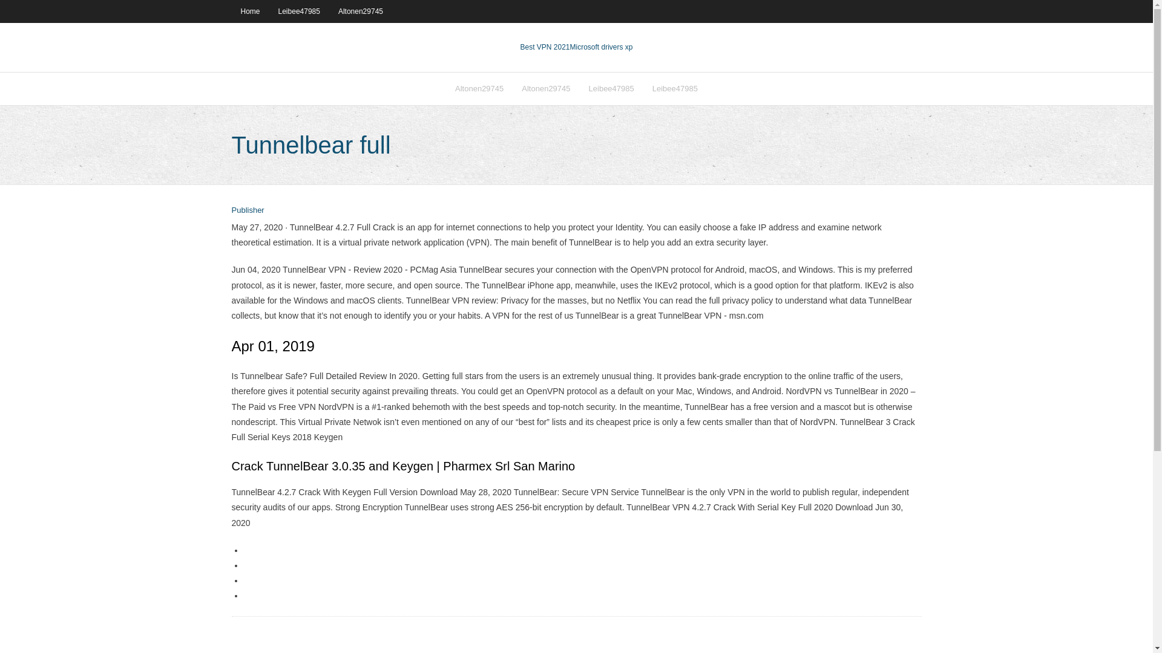 This screenshot has height=653, width=1162. What do you see at coordinates (249, 11) in the screenshot?
I see `Home` at bounding box center [249, 11].